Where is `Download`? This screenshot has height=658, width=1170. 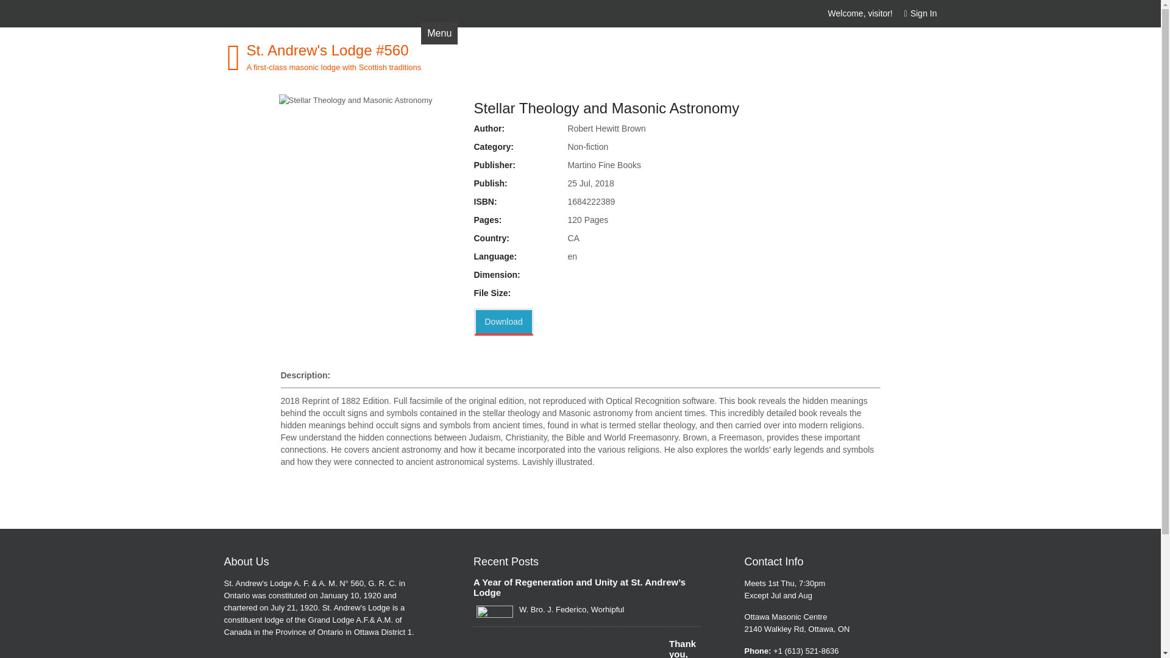
Download is located at coordinates (503, 322).